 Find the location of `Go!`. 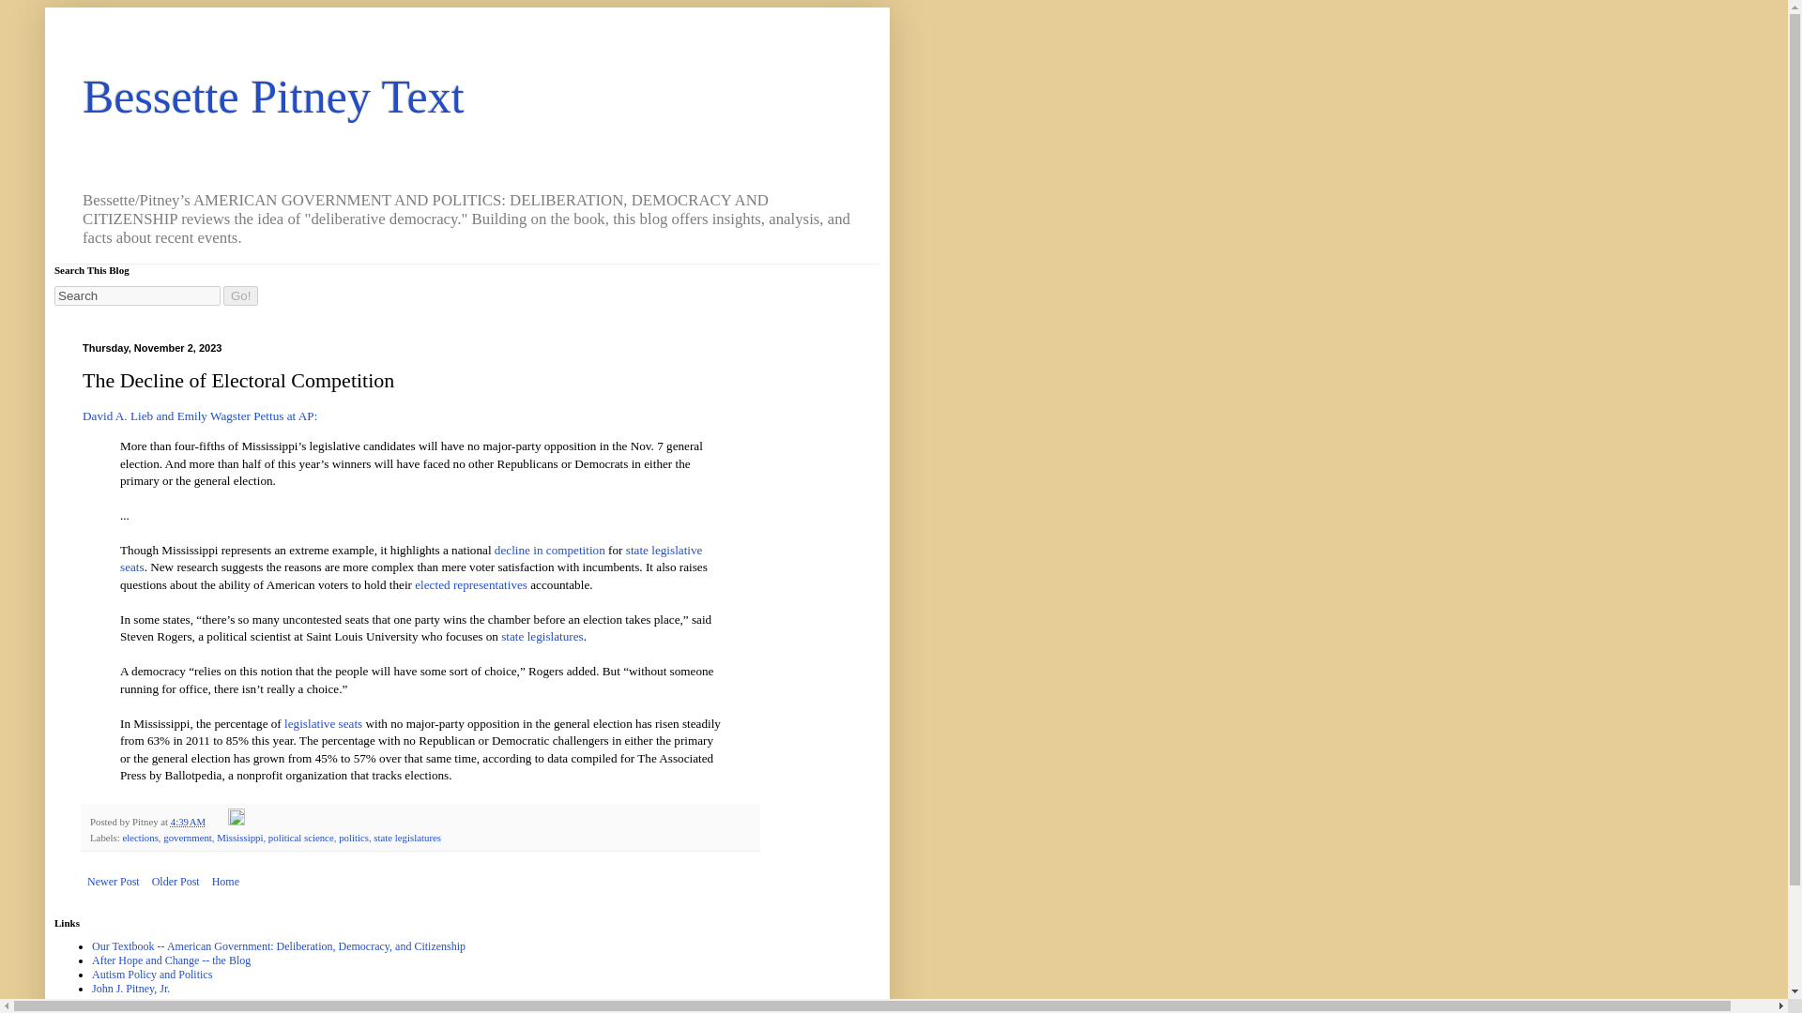

Go! is located at coordinates (240, 295).